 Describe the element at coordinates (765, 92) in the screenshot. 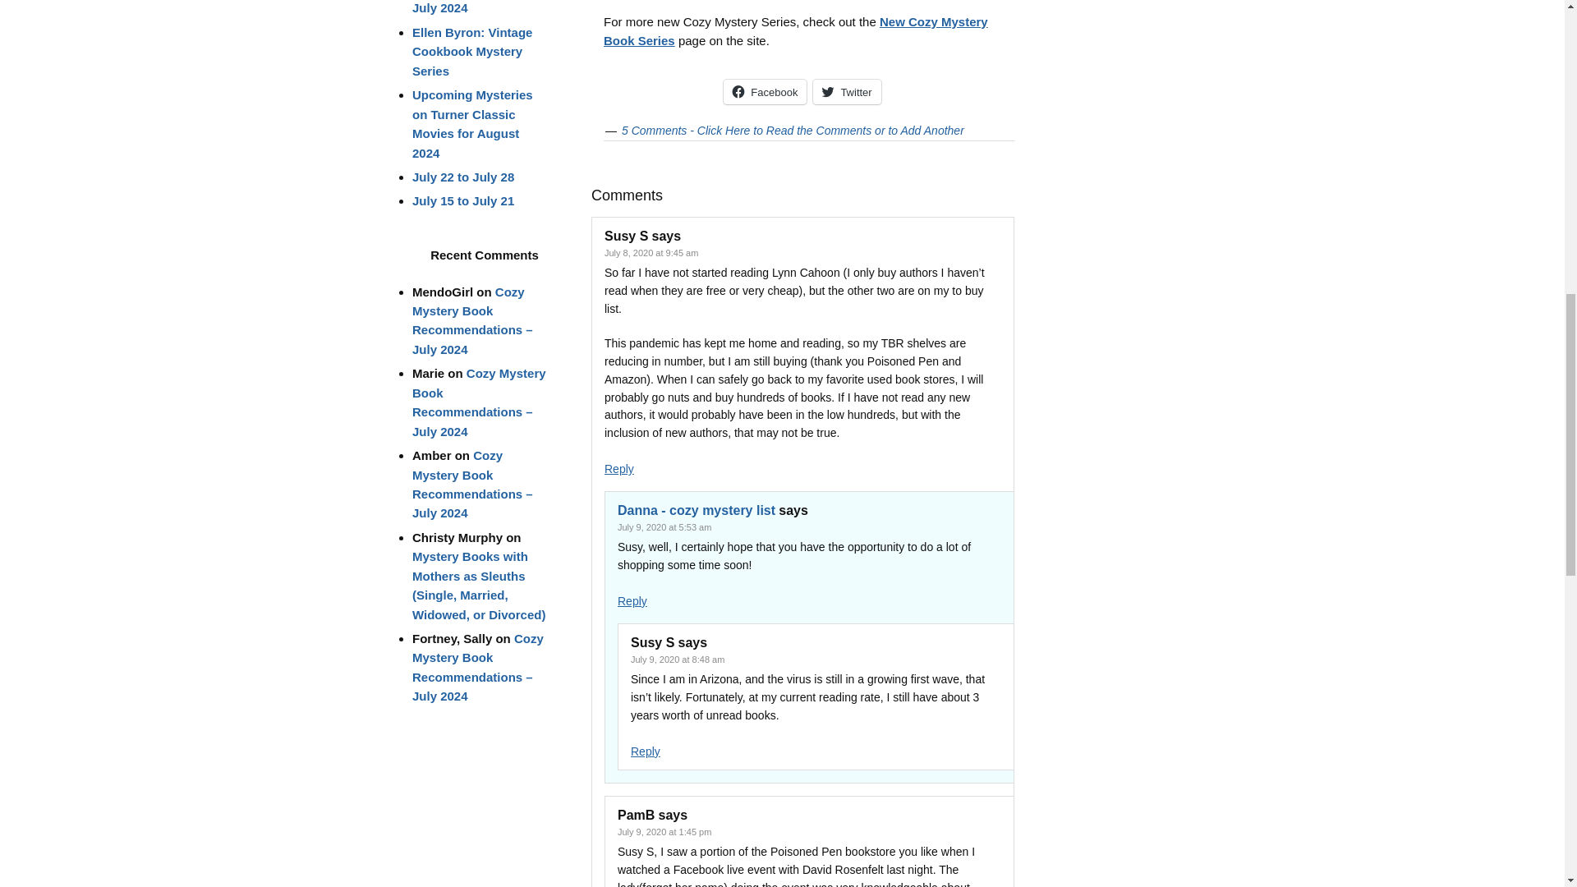

I see `Click to share on Facebook` at that location.